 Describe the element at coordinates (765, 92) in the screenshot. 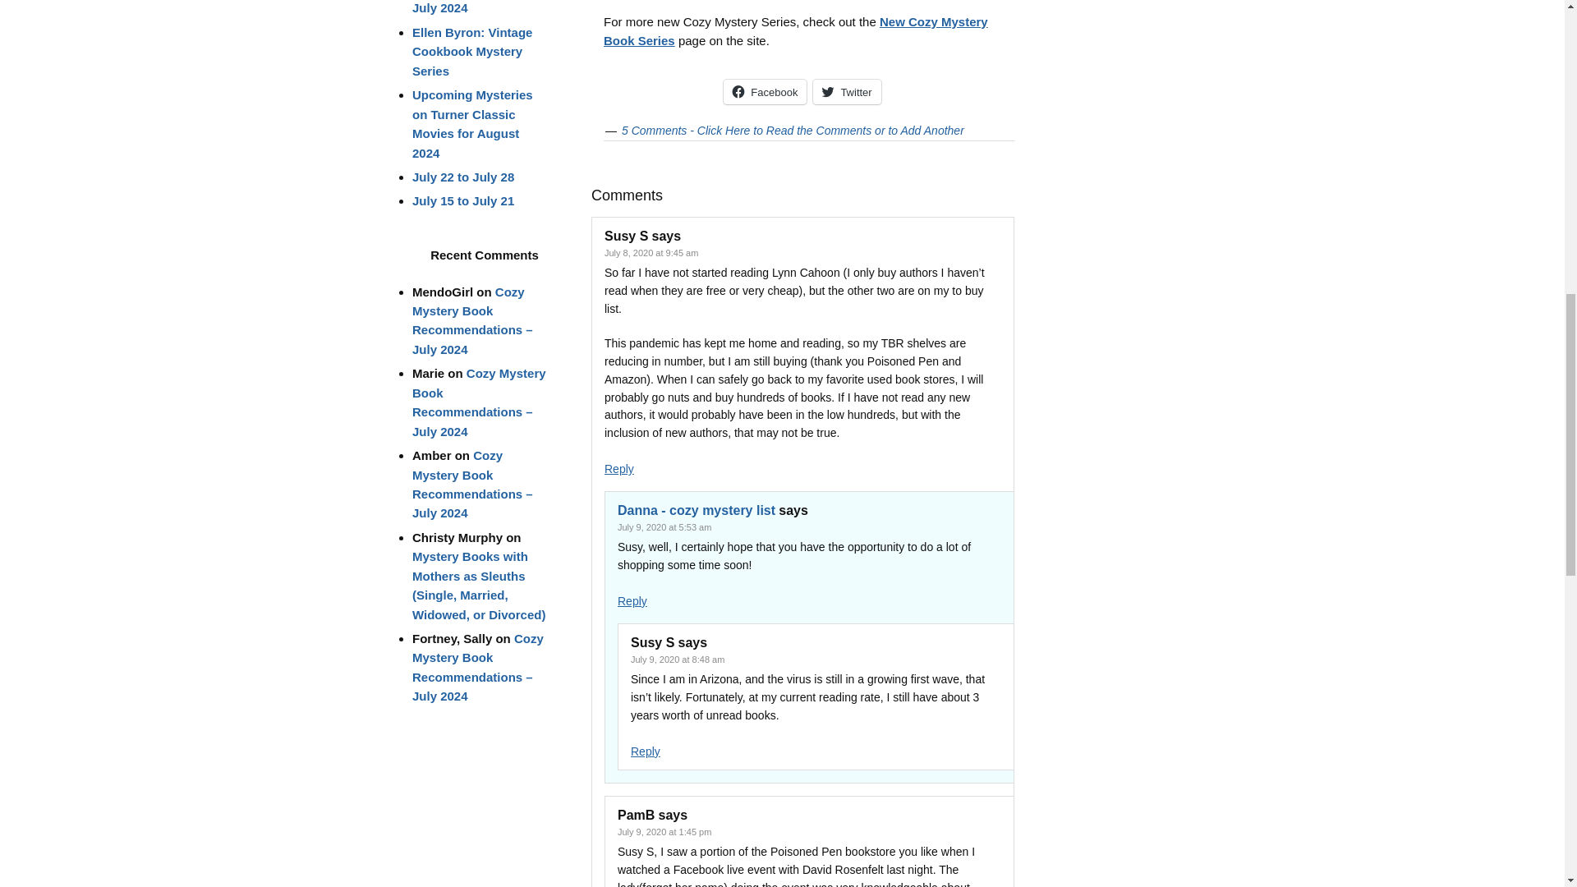

I see `Click to share on Facebook` at that location.